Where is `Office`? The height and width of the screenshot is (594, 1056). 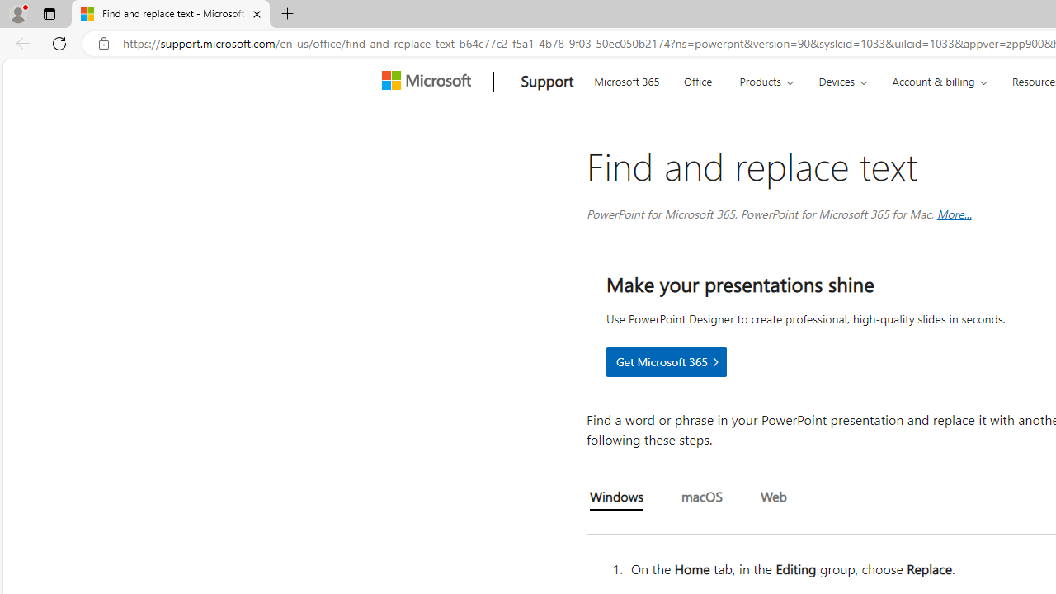 Office is located at coordinates (698, 79).